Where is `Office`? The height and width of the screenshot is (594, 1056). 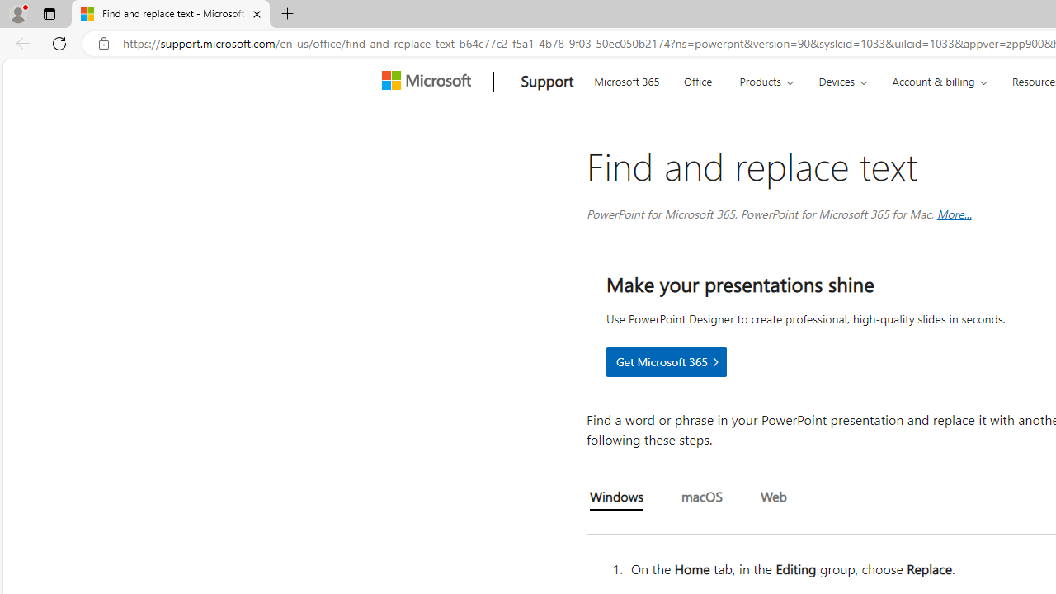 Office is located at coordinates (698, 79).